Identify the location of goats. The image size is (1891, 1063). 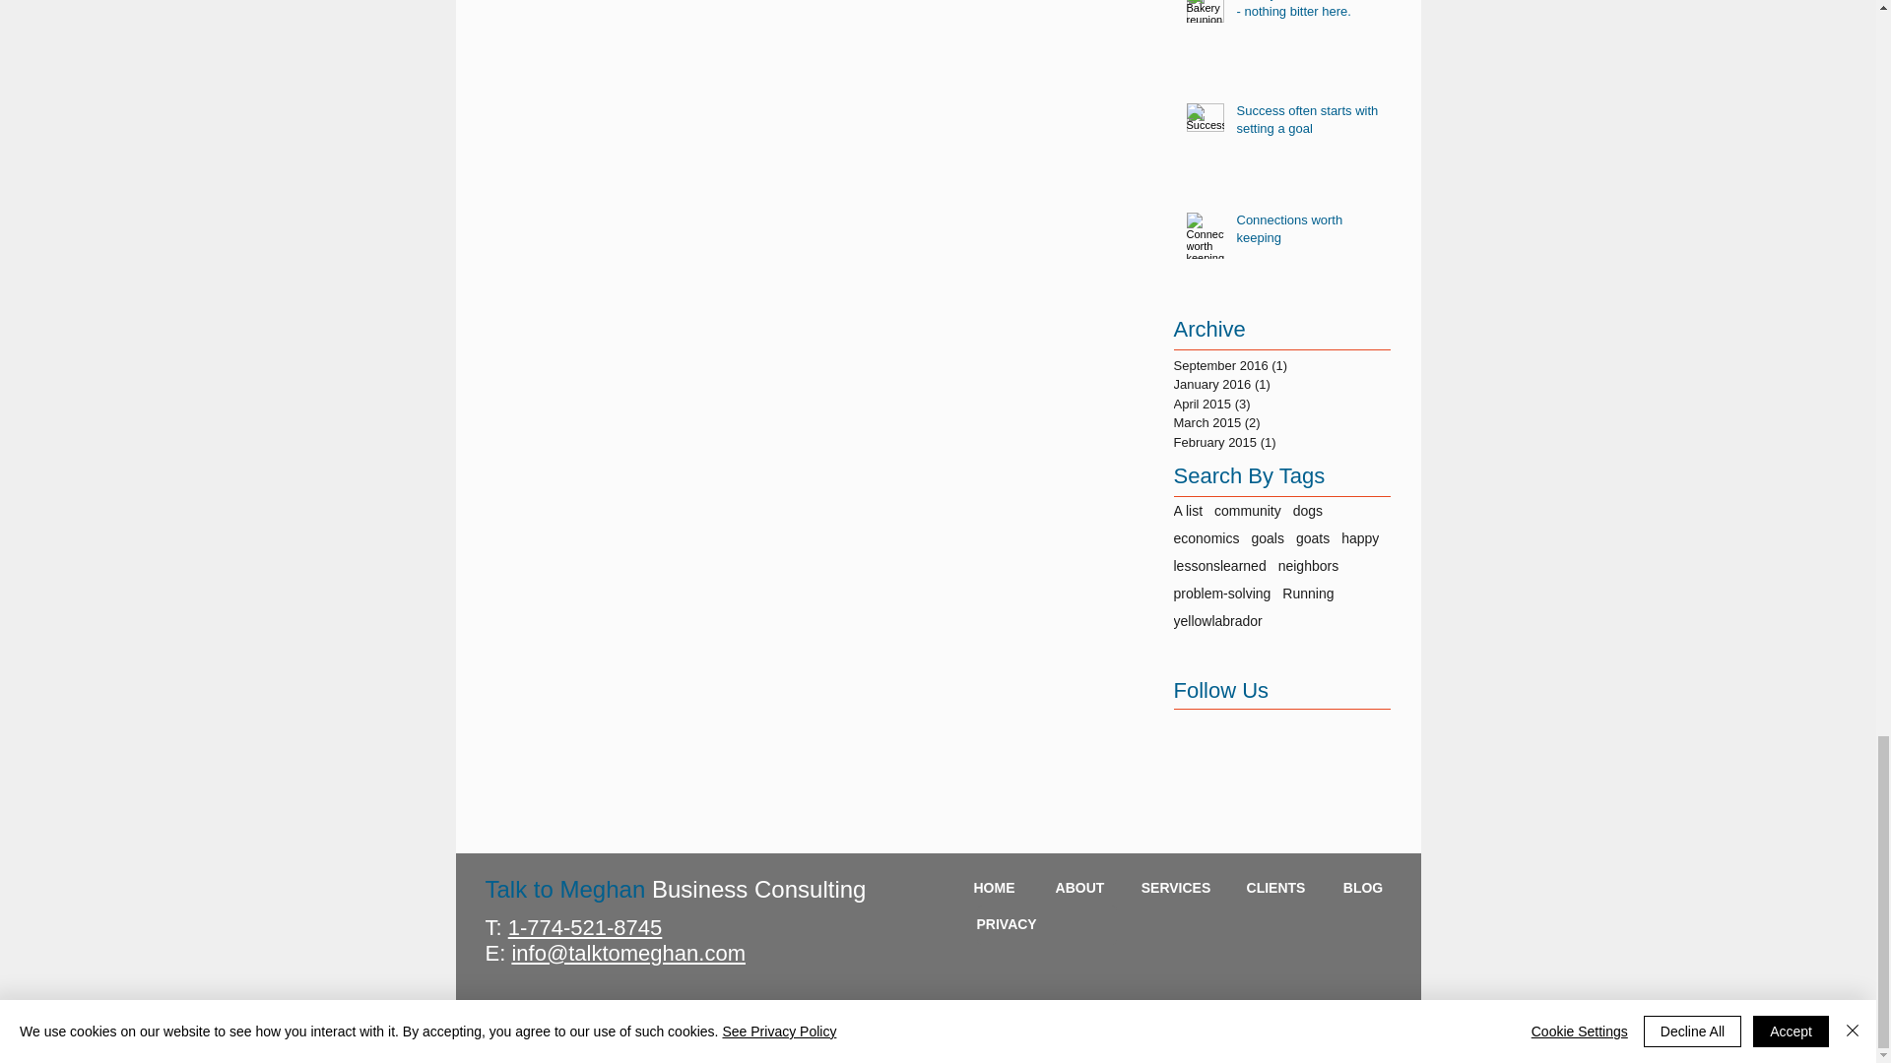
(1312, 537).